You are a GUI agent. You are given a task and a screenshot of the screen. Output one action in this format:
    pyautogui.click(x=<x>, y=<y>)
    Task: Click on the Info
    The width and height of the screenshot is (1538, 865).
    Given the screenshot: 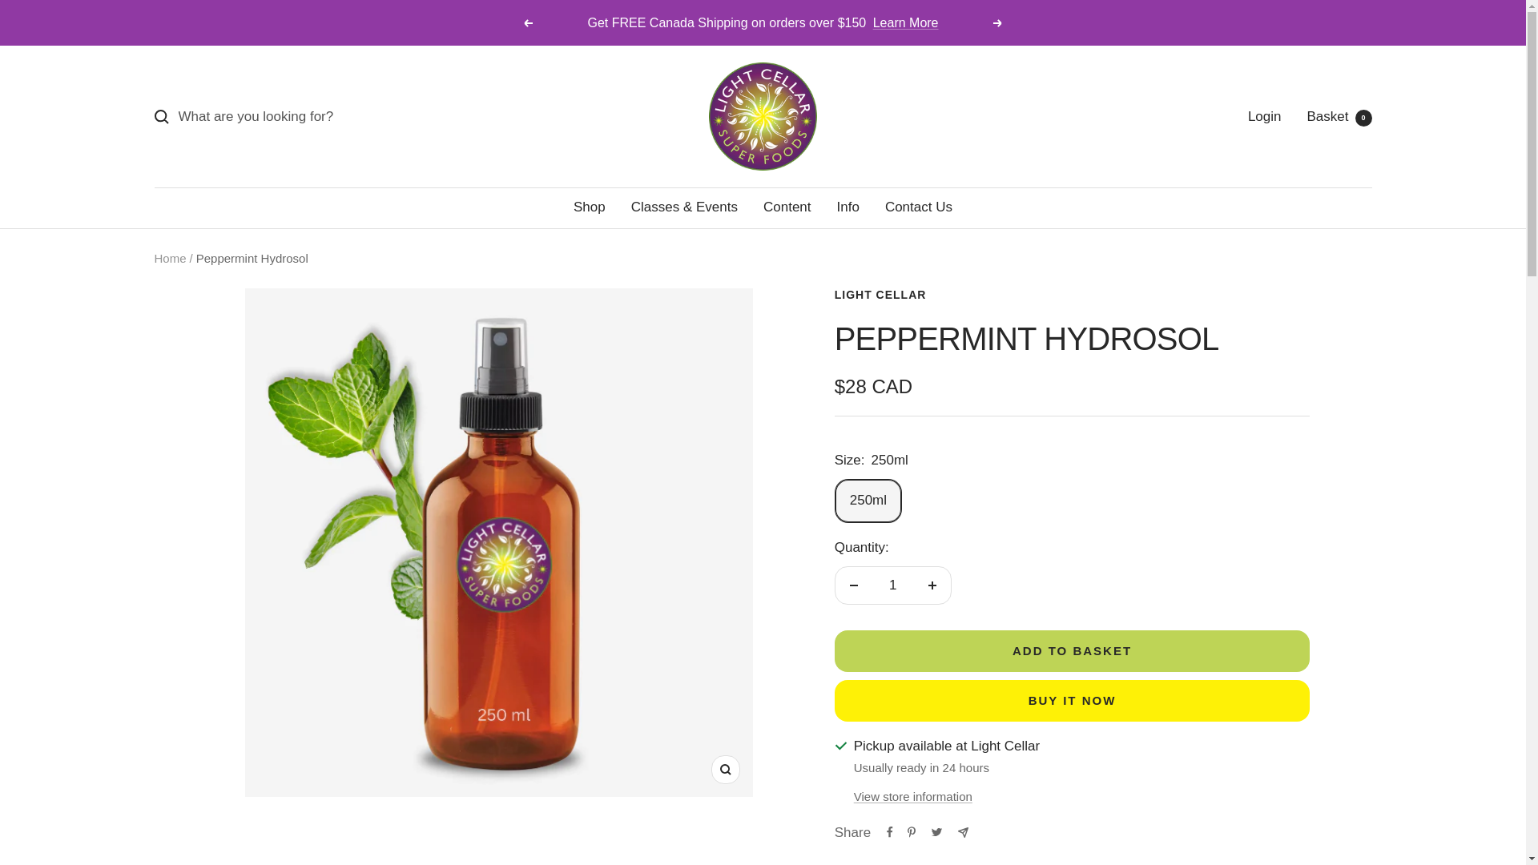 What is the action you would take?
    pyautogui.click(x=848, y=207)
    